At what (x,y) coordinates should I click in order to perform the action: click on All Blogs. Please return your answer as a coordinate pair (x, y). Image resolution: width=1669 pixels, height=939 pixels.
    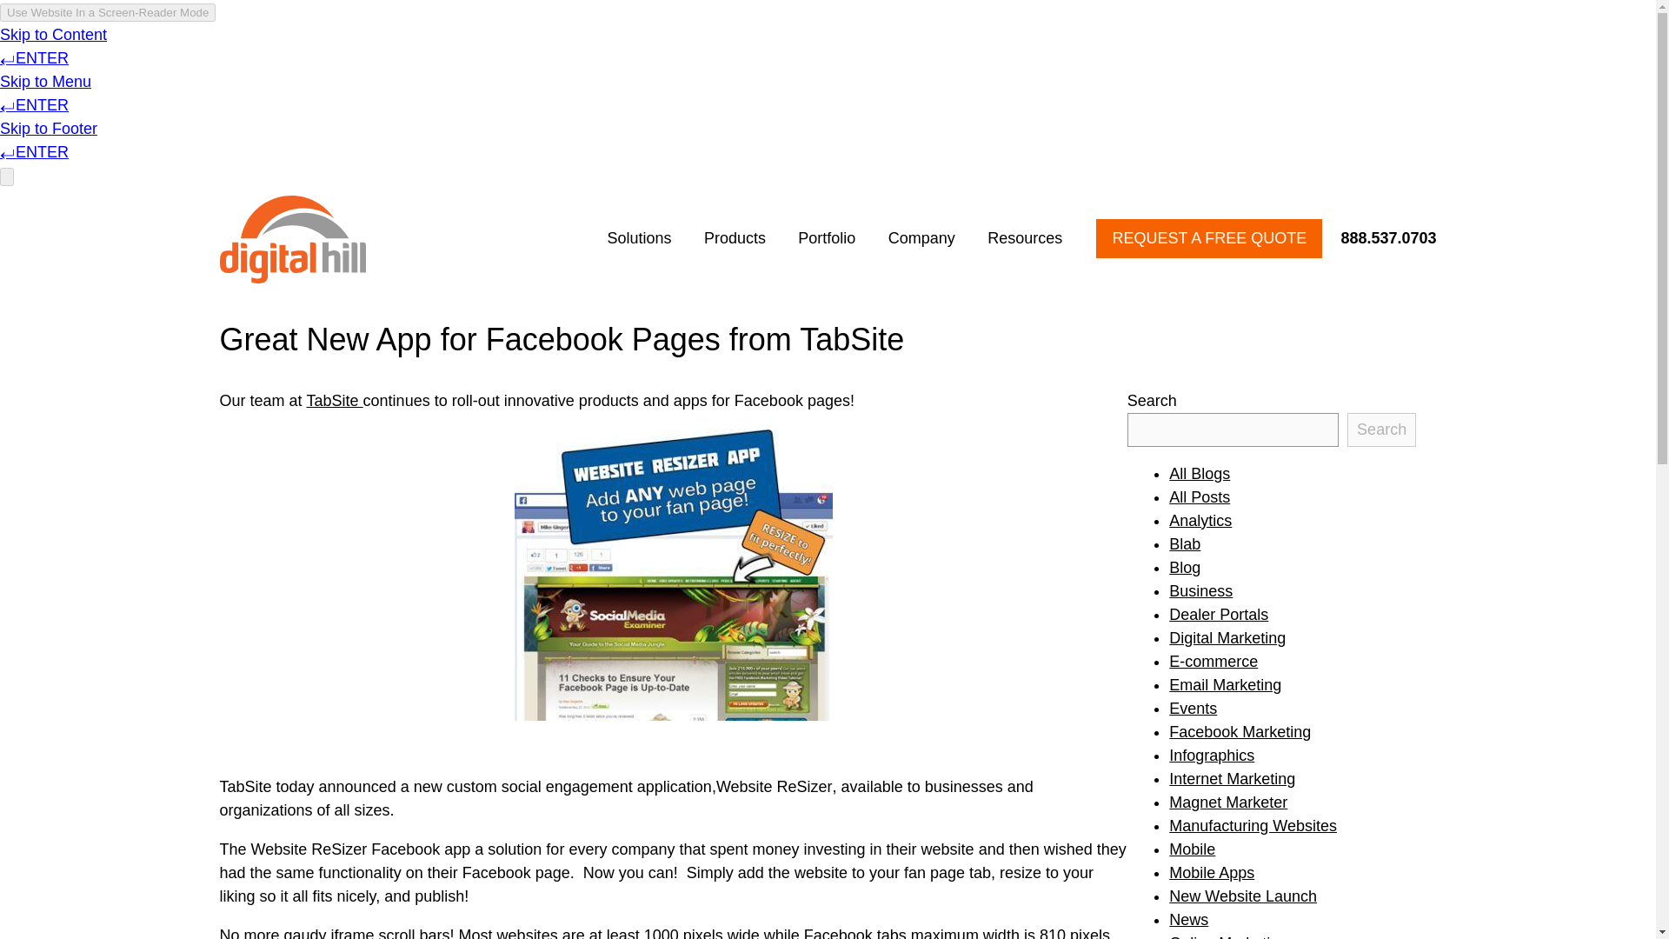
    Looking at the image, I should click on (1200, 473).